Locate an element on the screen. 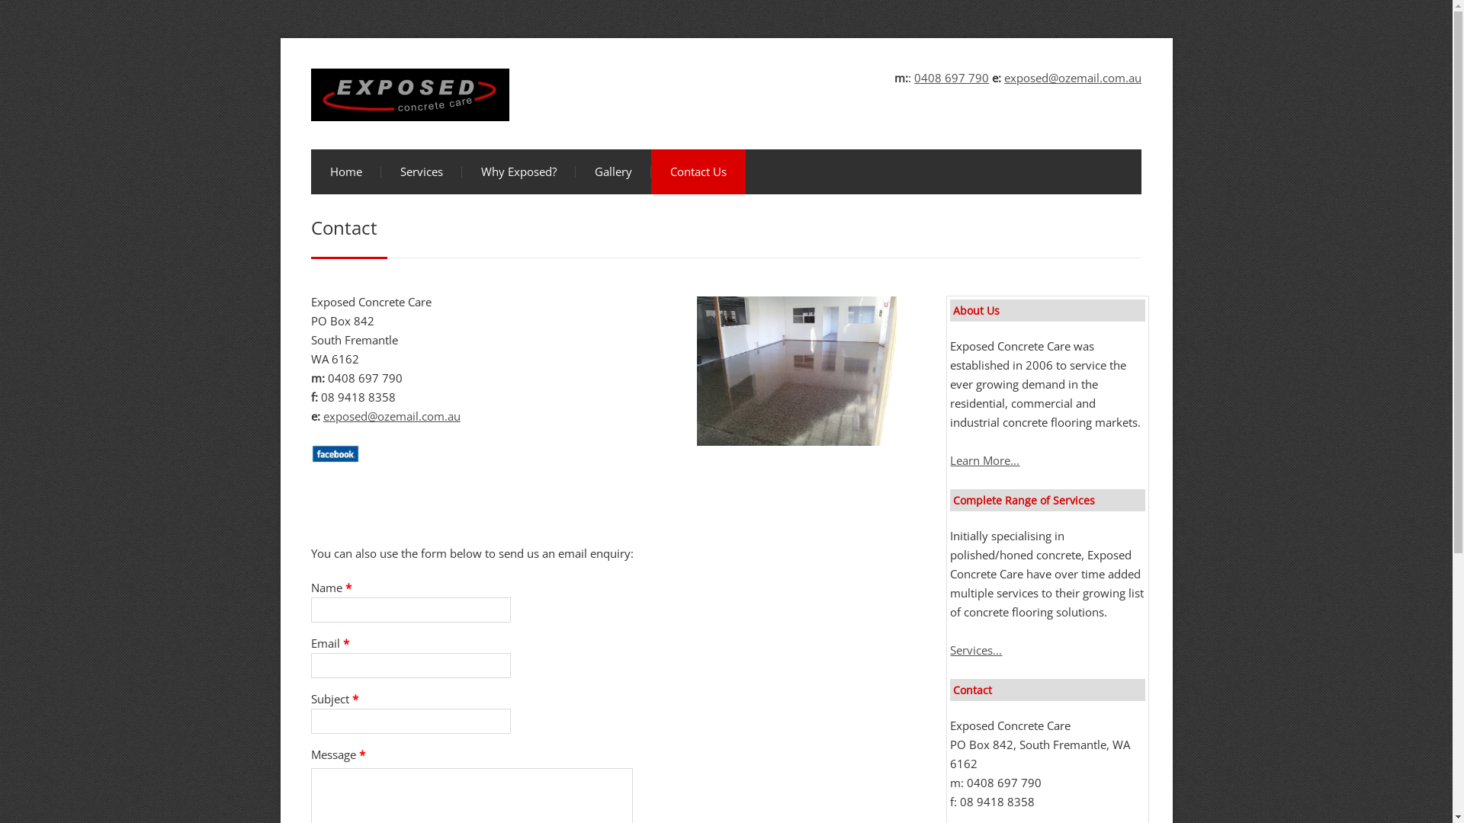 This screenshot has width=1464, height=823. exposed@ozemail.com.au is located at coordinates (392, 416).